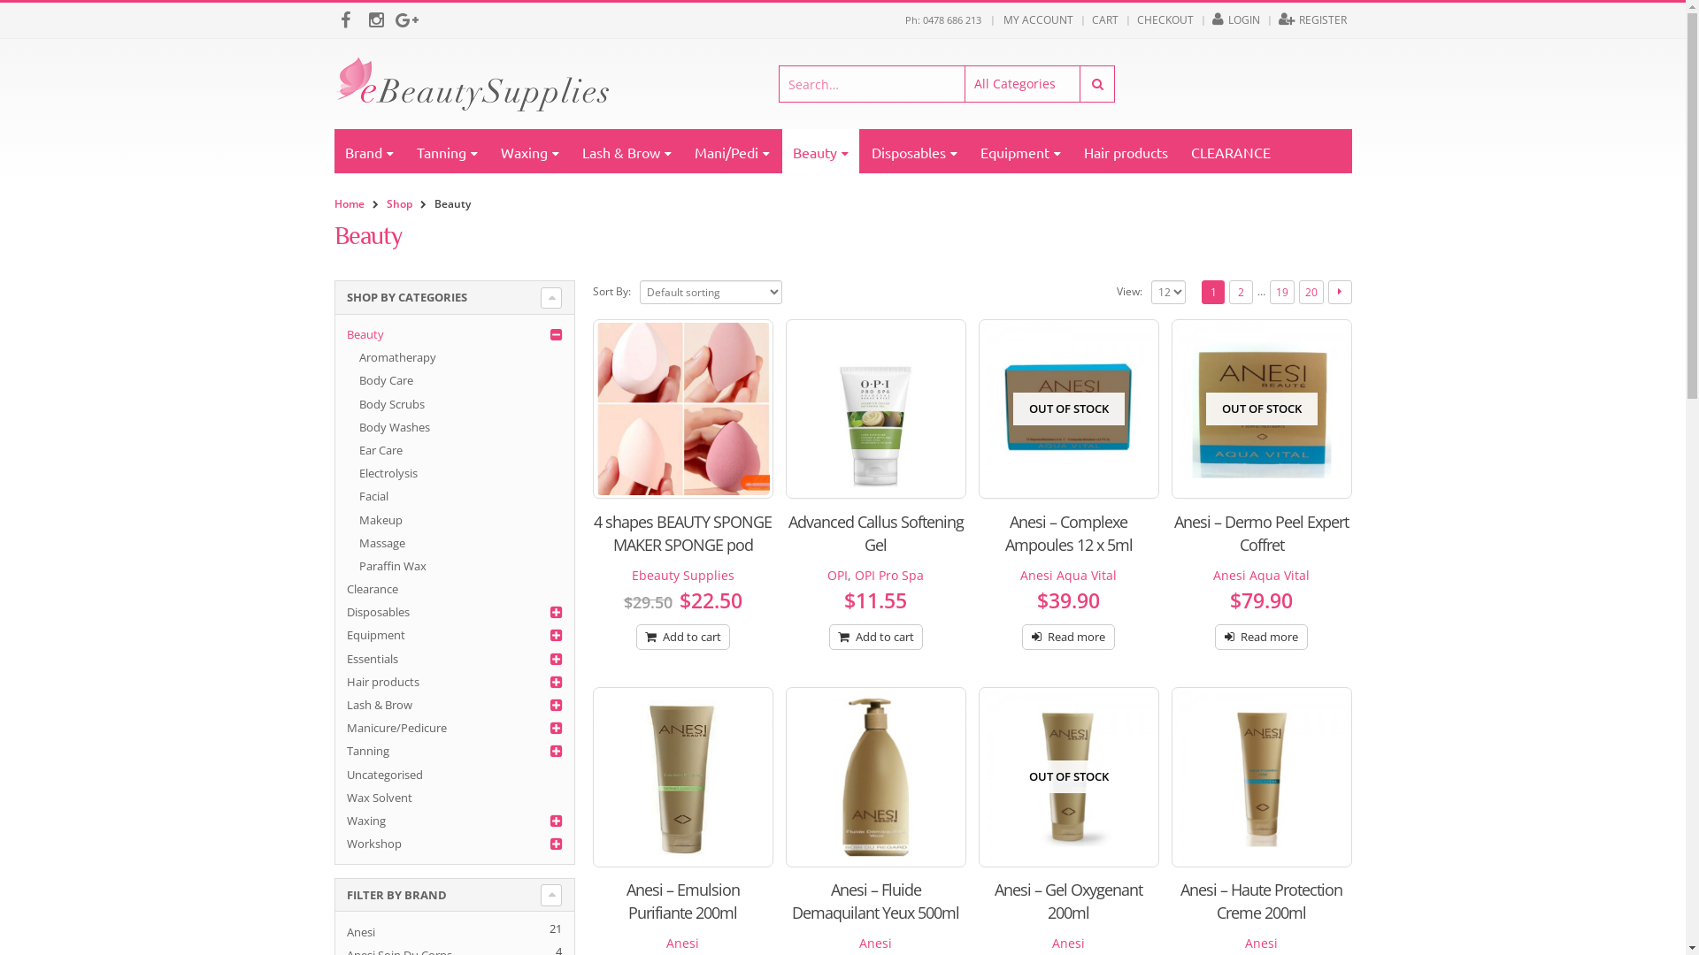  I want to click on Aromatherapy, so click(398, 357).